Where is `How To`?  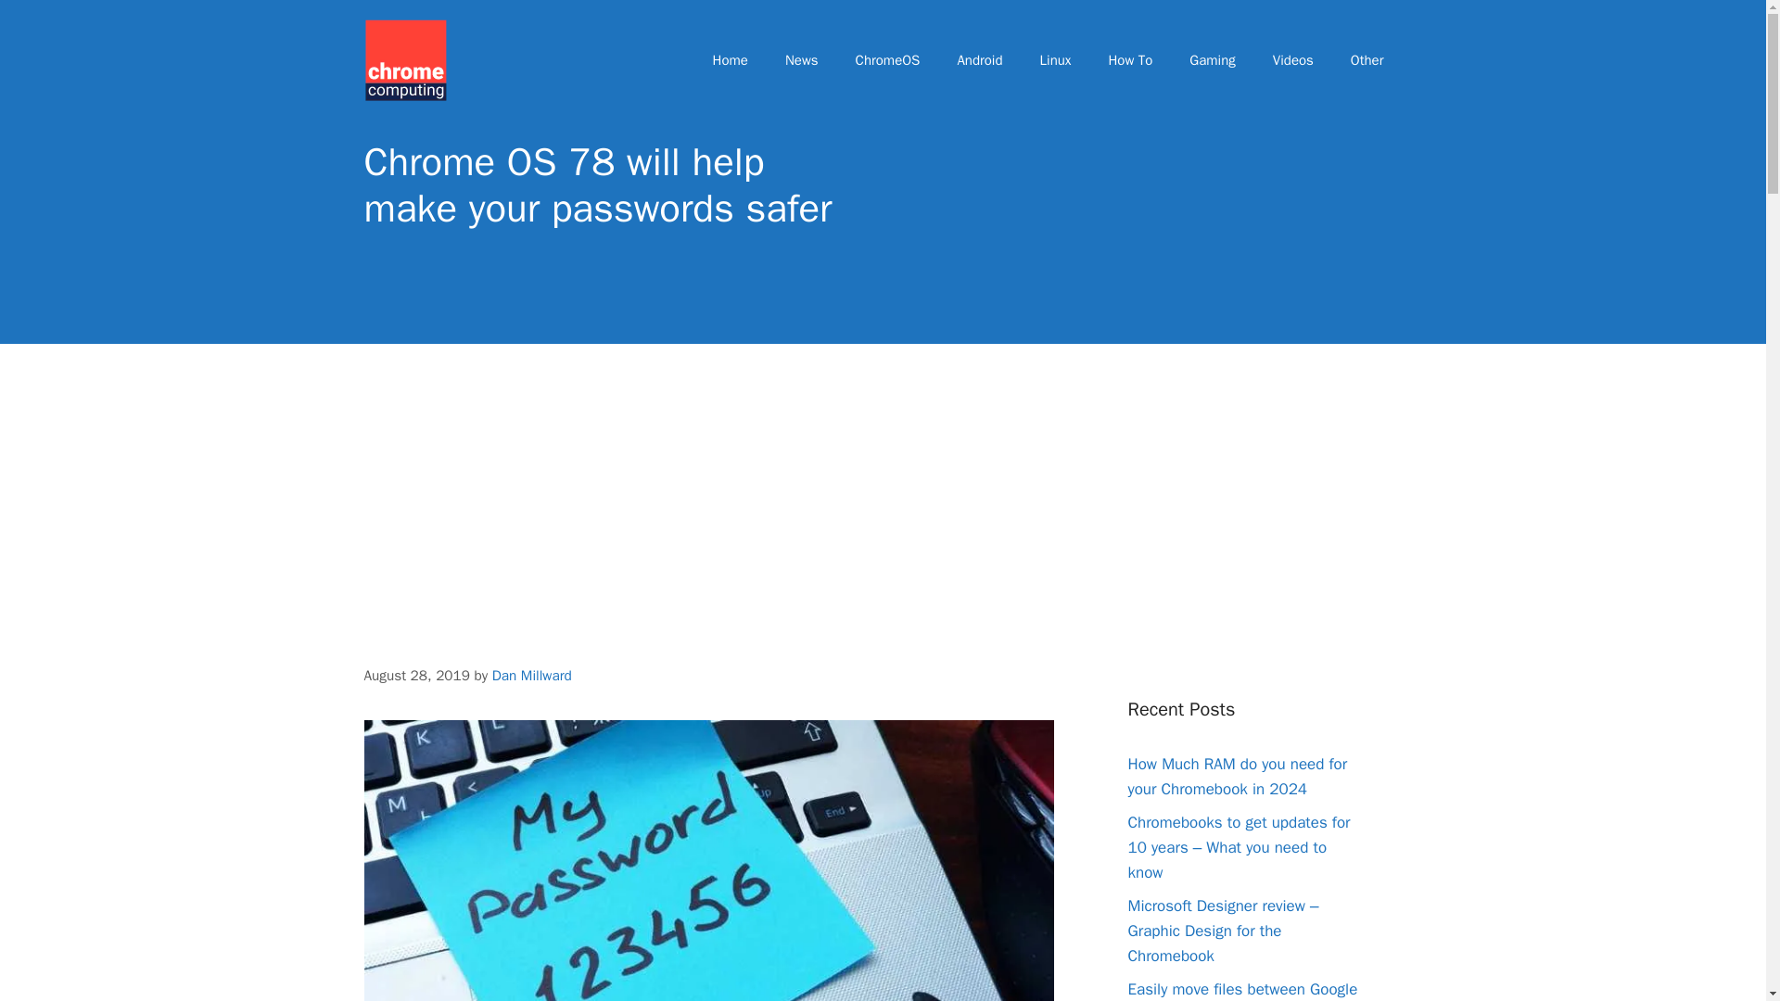
How To is located at coordinates (1130, 59).